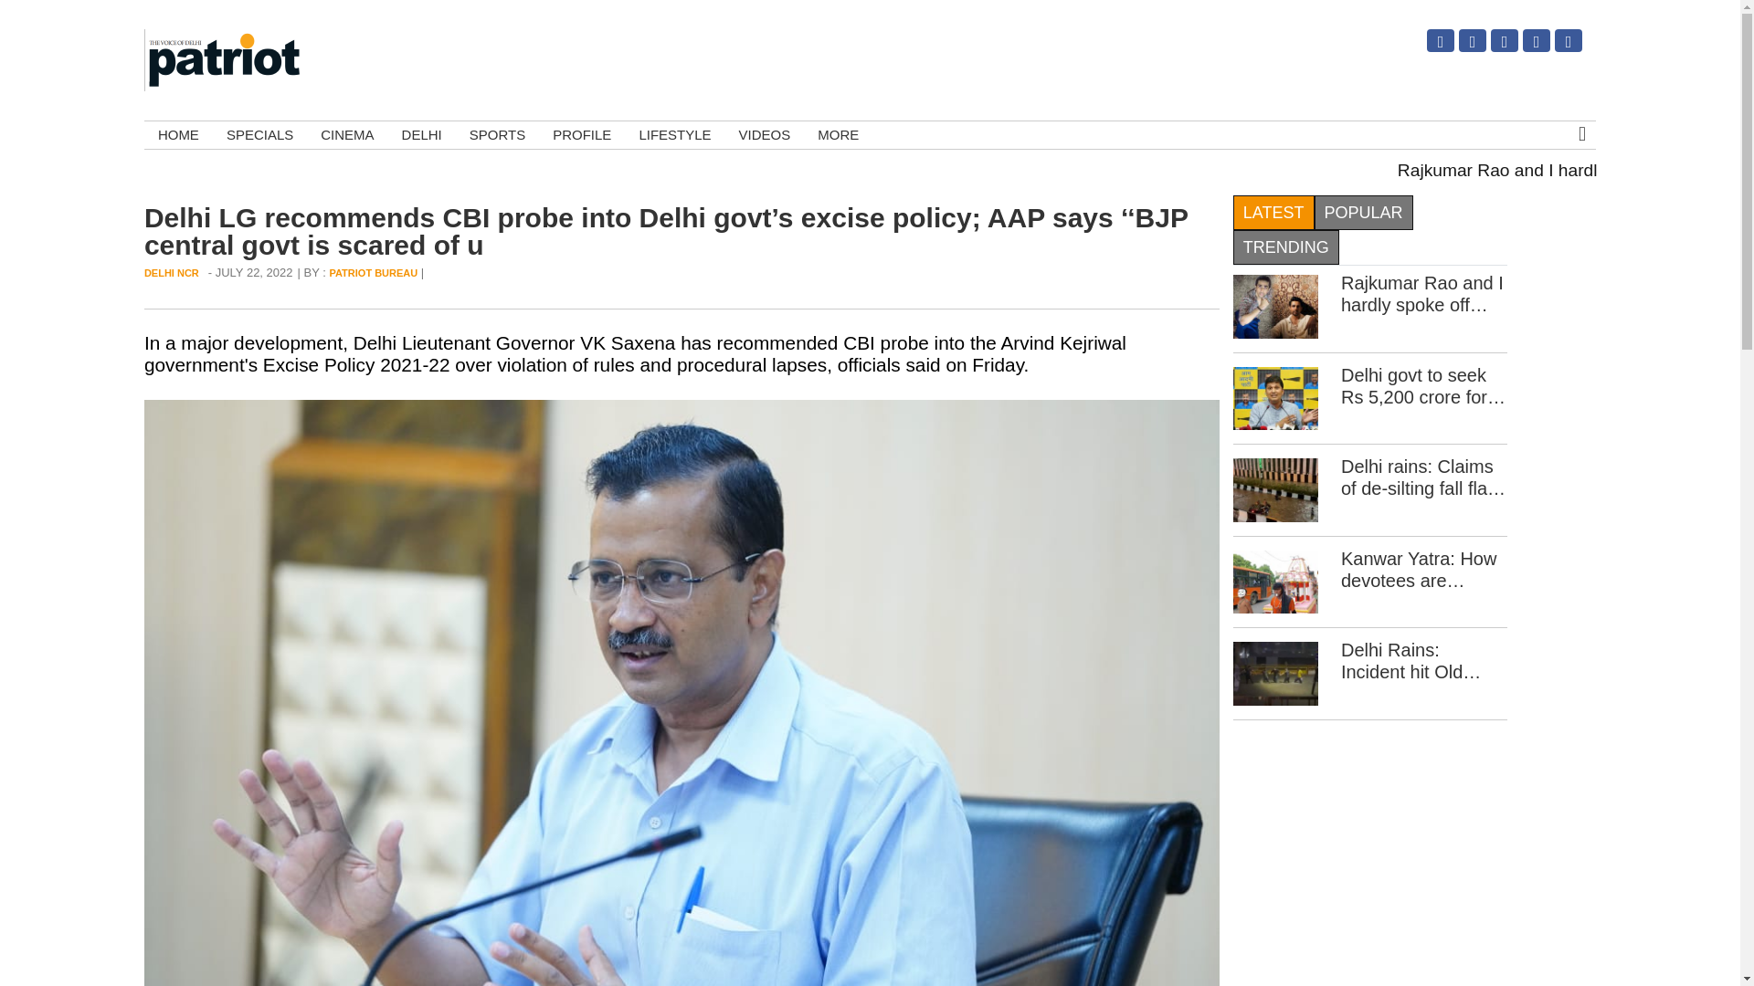 This screenshot has width=1754, height=986. Describe the element at coordinates (1275, 305) in the screenshot. I see `Rajkumar Rao and I hardly spoke off camera: Gulshan Devaiah` at that location.